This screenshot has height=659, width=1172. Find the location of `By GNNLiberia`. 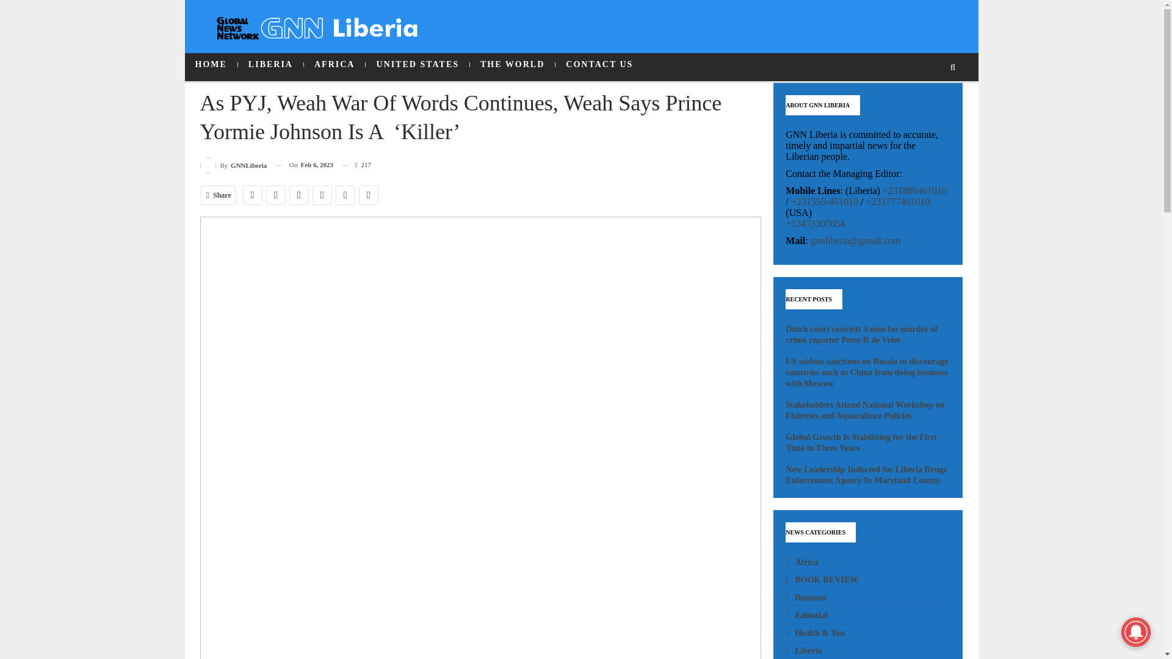

By GNNLiberia is located at coordinates (233, 165).